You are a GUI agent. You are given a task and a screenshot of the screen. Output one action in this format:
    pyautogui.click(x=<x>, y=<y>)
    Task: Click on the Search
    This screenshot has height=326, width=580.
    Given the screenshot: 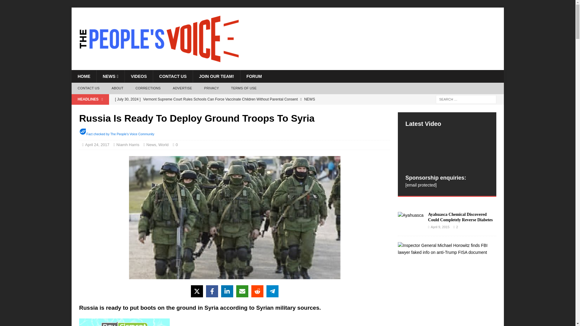 What is the action you would take?
    pyautogui.click(x=22, y=5)
    